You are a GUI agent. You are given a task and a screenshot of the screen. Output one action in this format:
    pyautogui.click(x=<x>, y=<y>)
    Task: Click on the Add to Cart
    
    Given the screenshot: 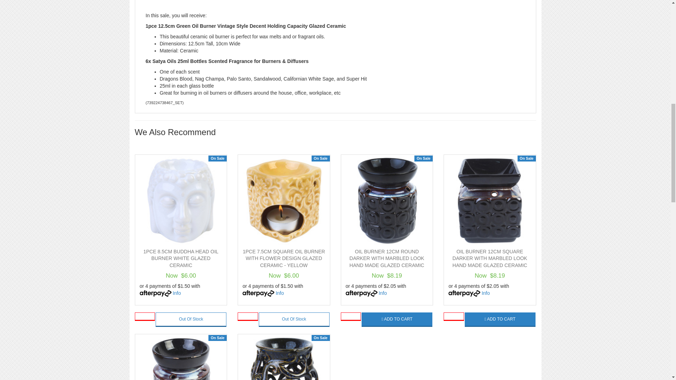 What is the action you would take?
    pyautogui.click(x=500, y=319)
    